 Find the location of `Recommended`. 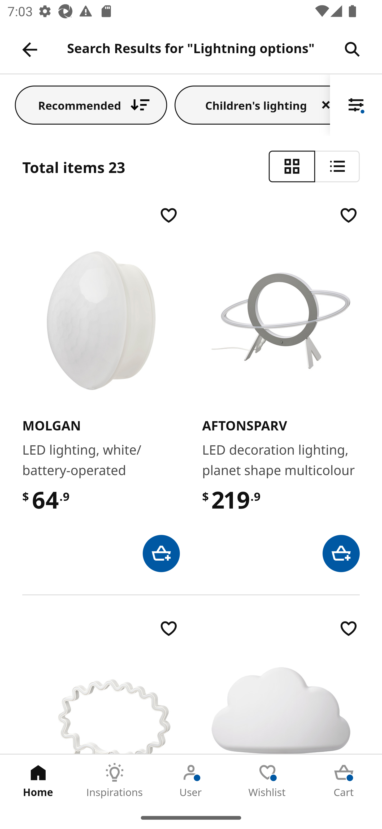

Recommended is located at coordinates (91, 105).